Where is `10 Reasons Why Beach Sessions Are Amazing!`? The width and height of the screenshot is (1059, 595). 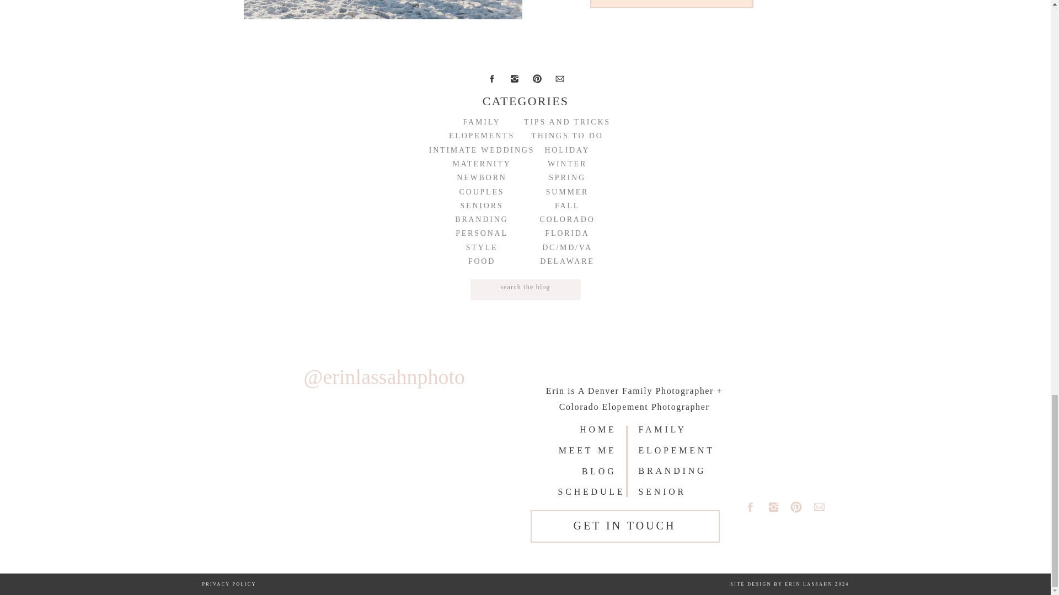
10 Reasons Why Beach Sessions Are Amazing! is located at coordinates (672, 1).